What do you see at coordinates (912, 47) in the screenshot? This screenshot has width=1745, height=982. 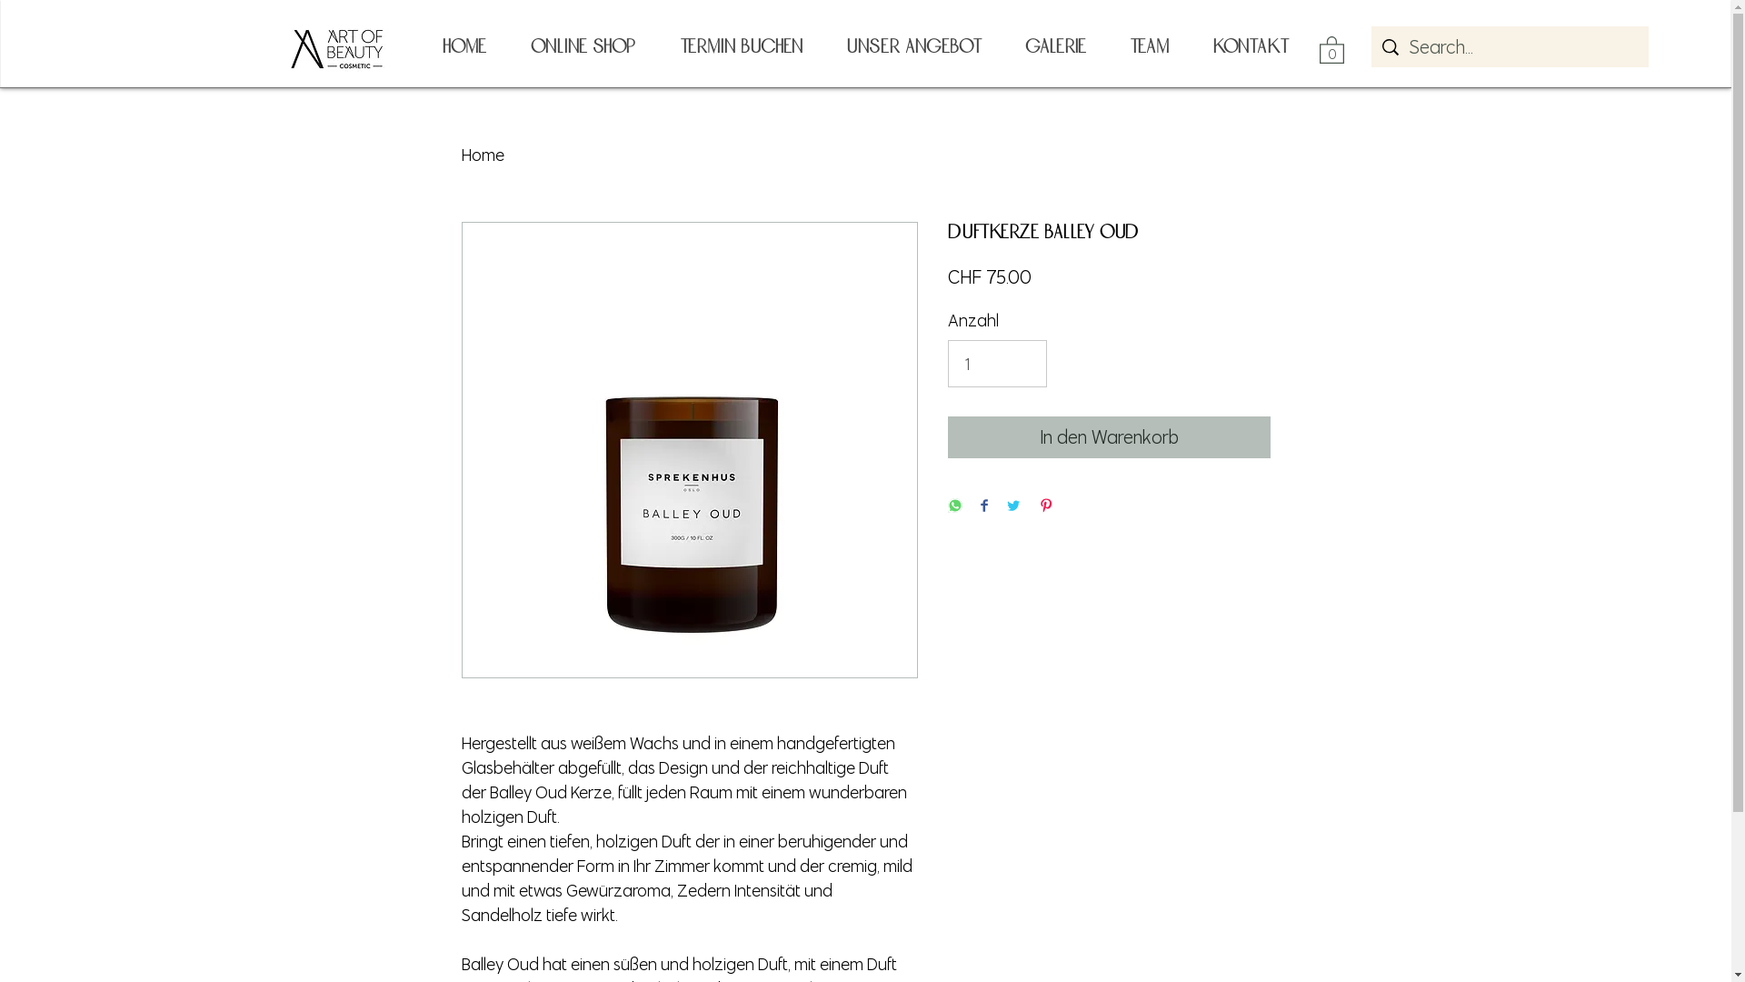 I see `UNSER ANGEBOT` at bounding box center [912, 47].